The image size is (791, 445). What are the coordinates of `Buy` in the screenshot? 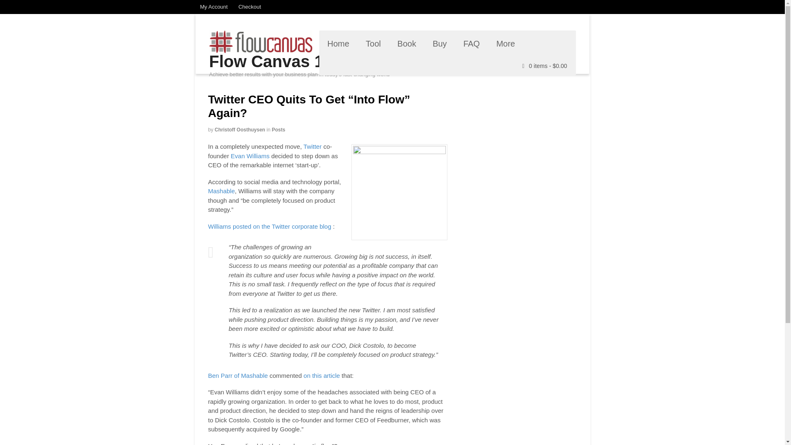 It's located at (439, 44).